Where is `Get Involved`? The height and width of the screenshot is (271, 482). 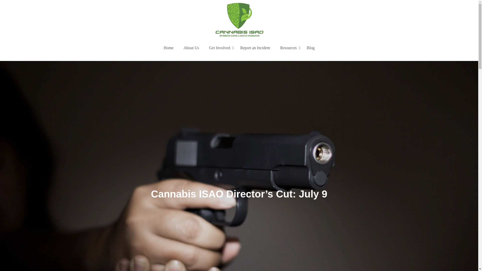
Get Involved is located at coordinates (220, 48).